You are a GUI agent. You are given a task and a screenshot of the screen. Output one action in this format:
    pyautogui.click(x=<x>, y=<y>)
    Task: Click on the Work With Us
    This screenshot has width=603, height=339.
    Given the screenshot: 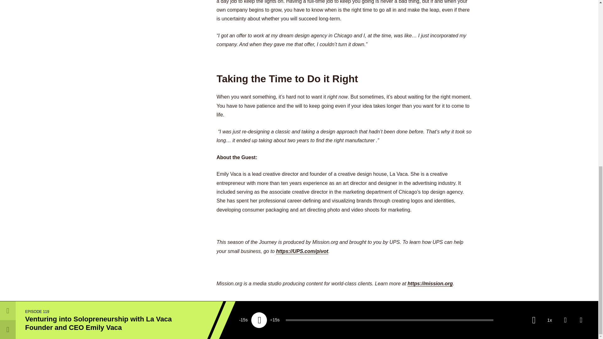 What is the action you would take?
    pyautogui.click(x=240, y=320)
    